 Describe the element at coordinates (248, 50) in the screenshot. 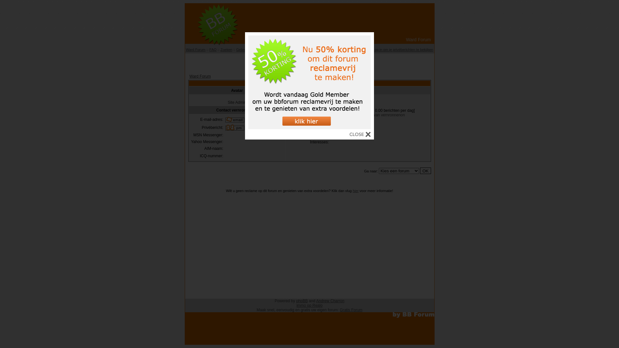

I see `Gebruikerslijst` at that location.